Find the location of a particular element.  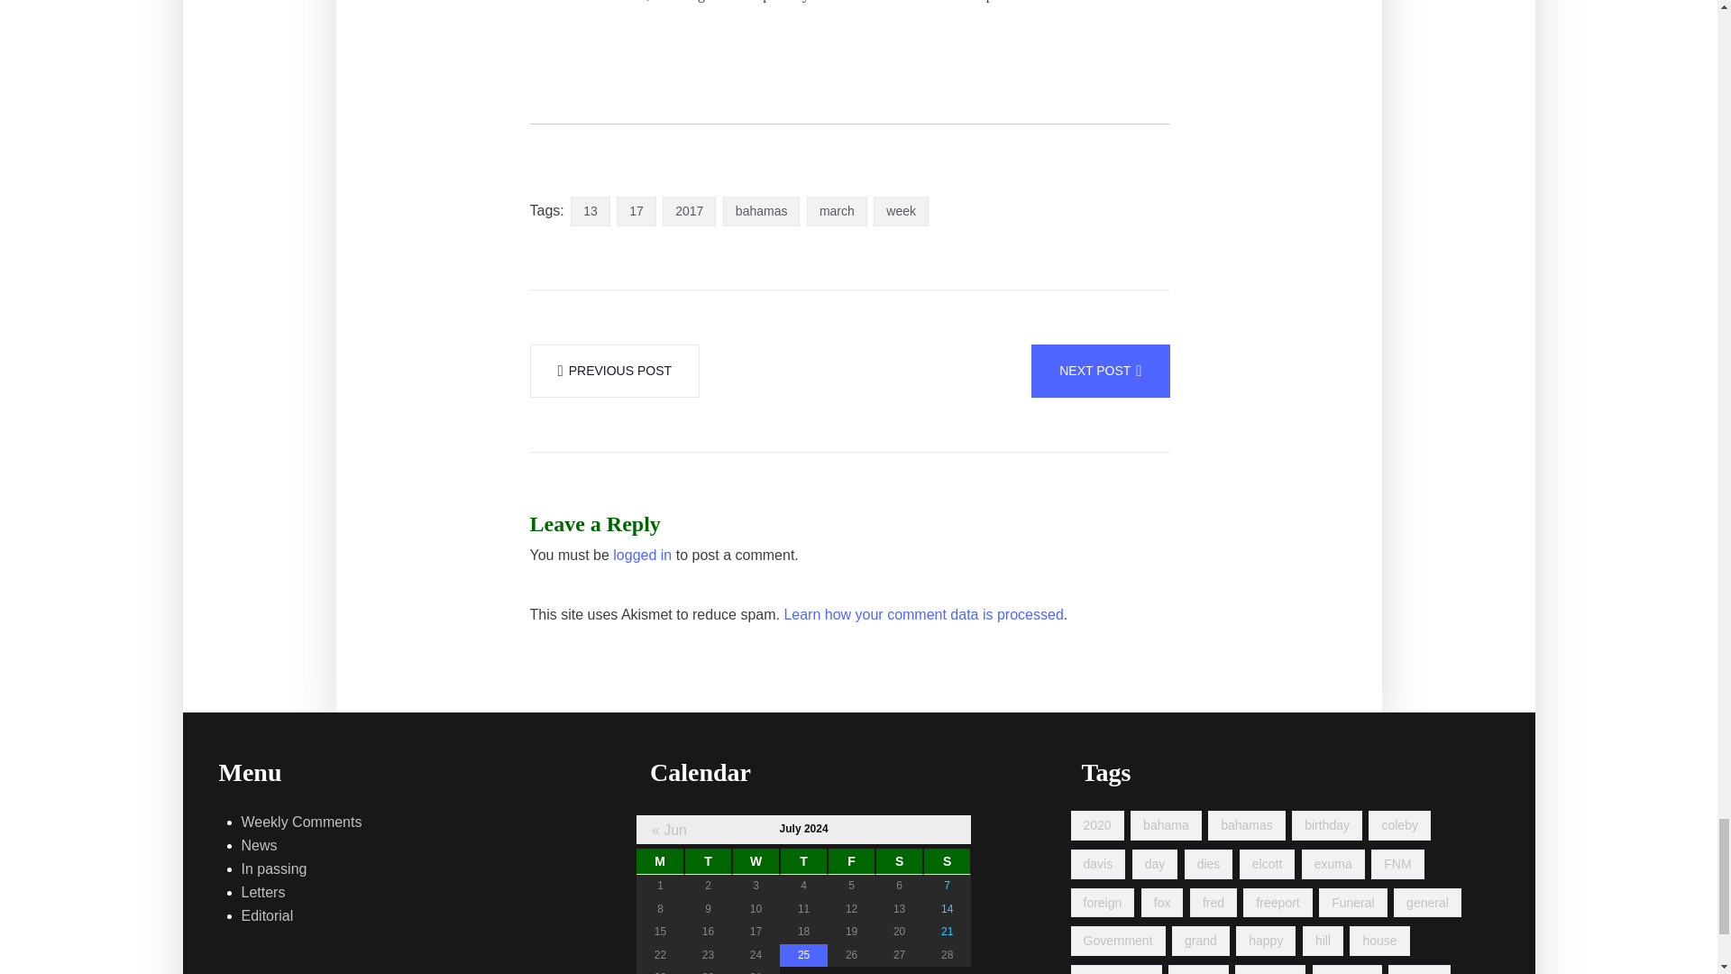

Tuesday is located at coordinates (708, 861).